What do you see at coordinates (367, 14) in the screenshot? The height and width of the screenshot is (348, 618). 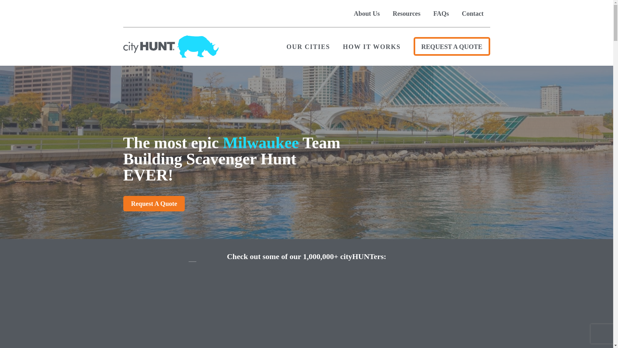 I see `About Us` at bounding box center [367, 14].